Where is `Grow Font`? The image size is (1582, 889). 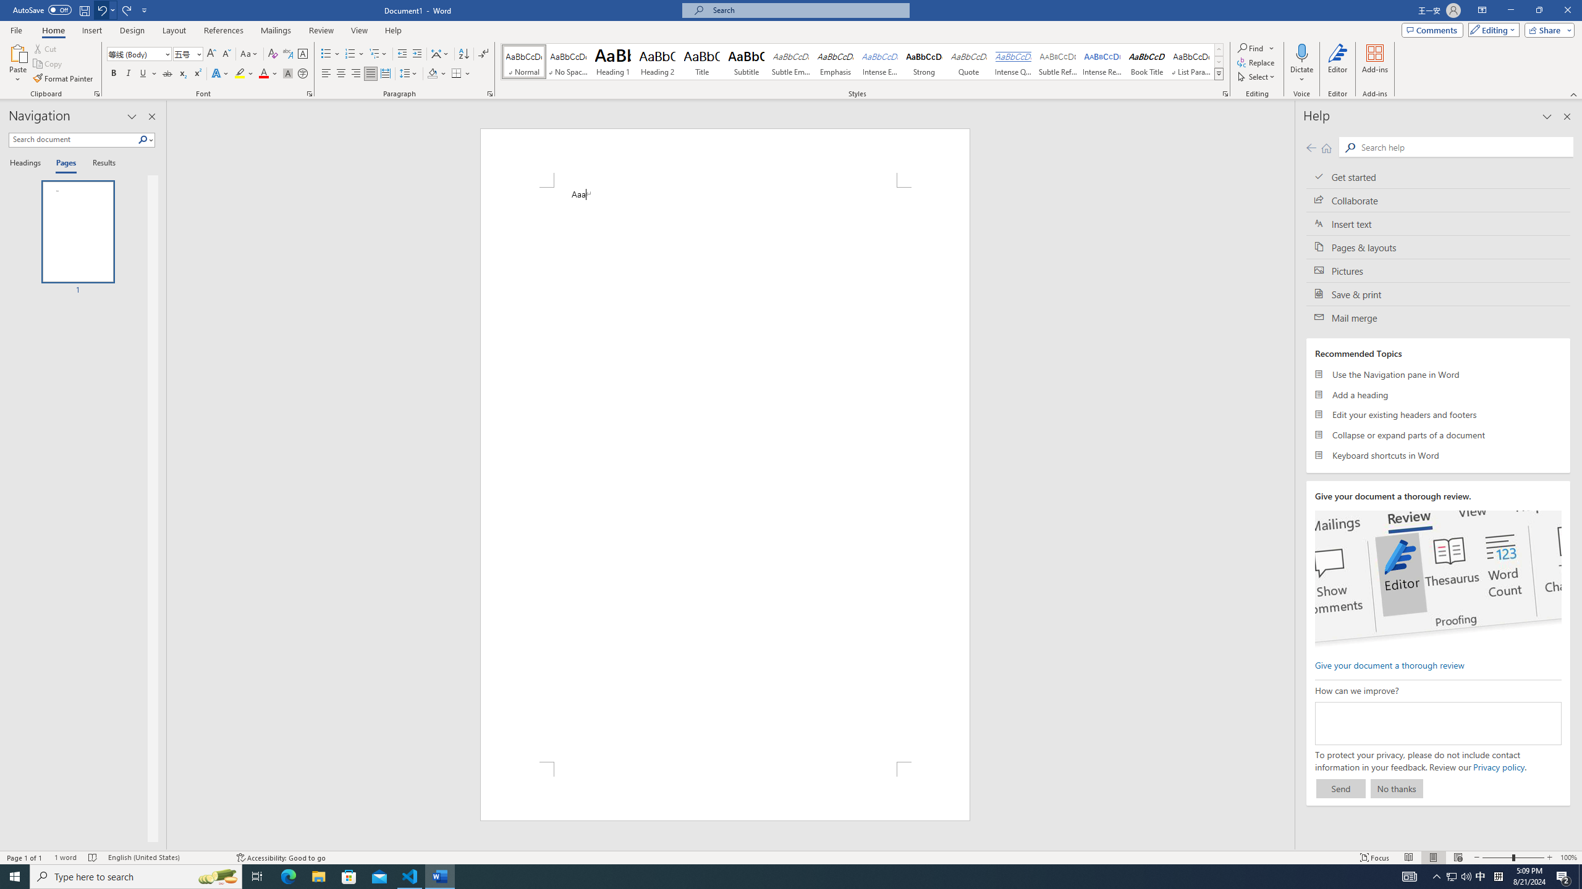
Grow Font is located at coordinates (211, 54).